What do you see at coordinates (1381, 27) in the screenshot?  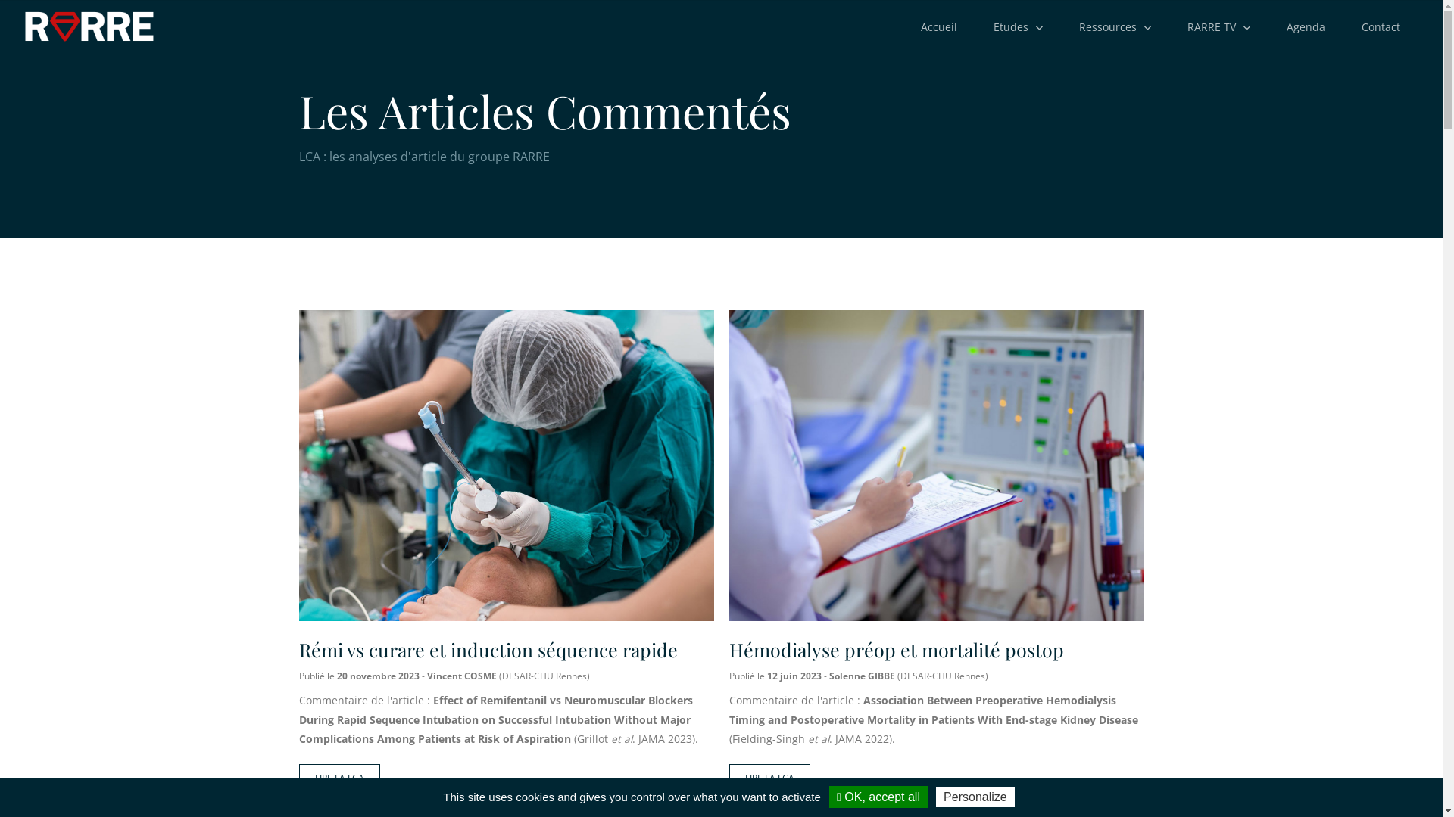 I see `Contact` at bounding box center [1381, 27].